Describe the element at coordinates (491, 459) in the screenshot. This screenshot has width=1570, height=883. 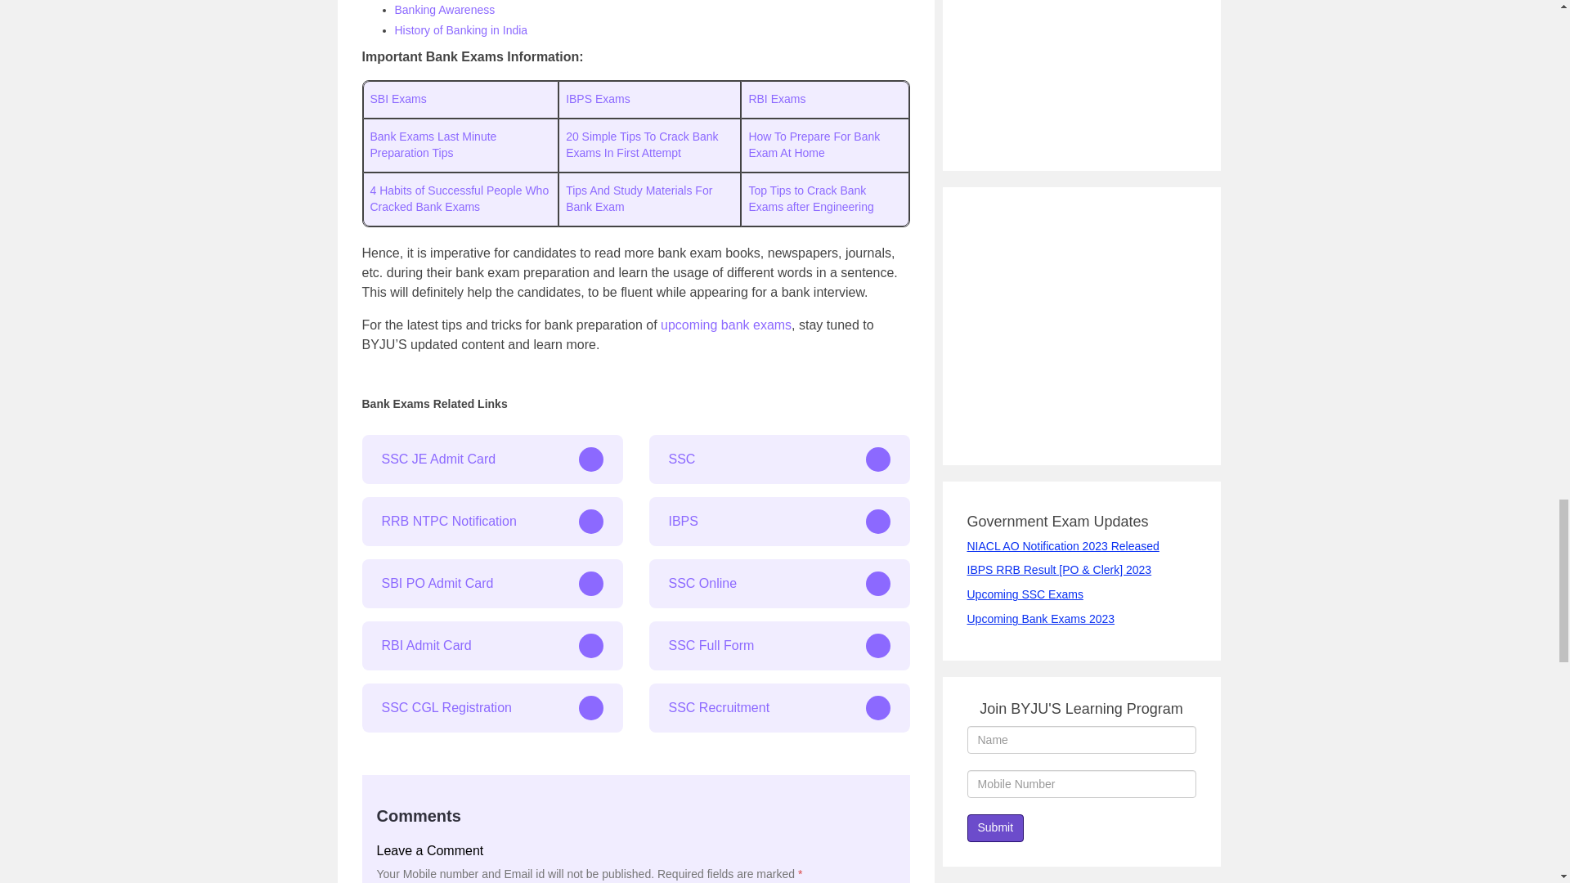
I see `SSC JE Admit Card` at that location.